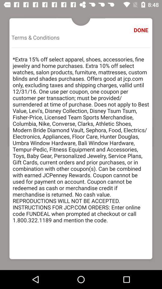  I want to click on press done, so click(142, 30).